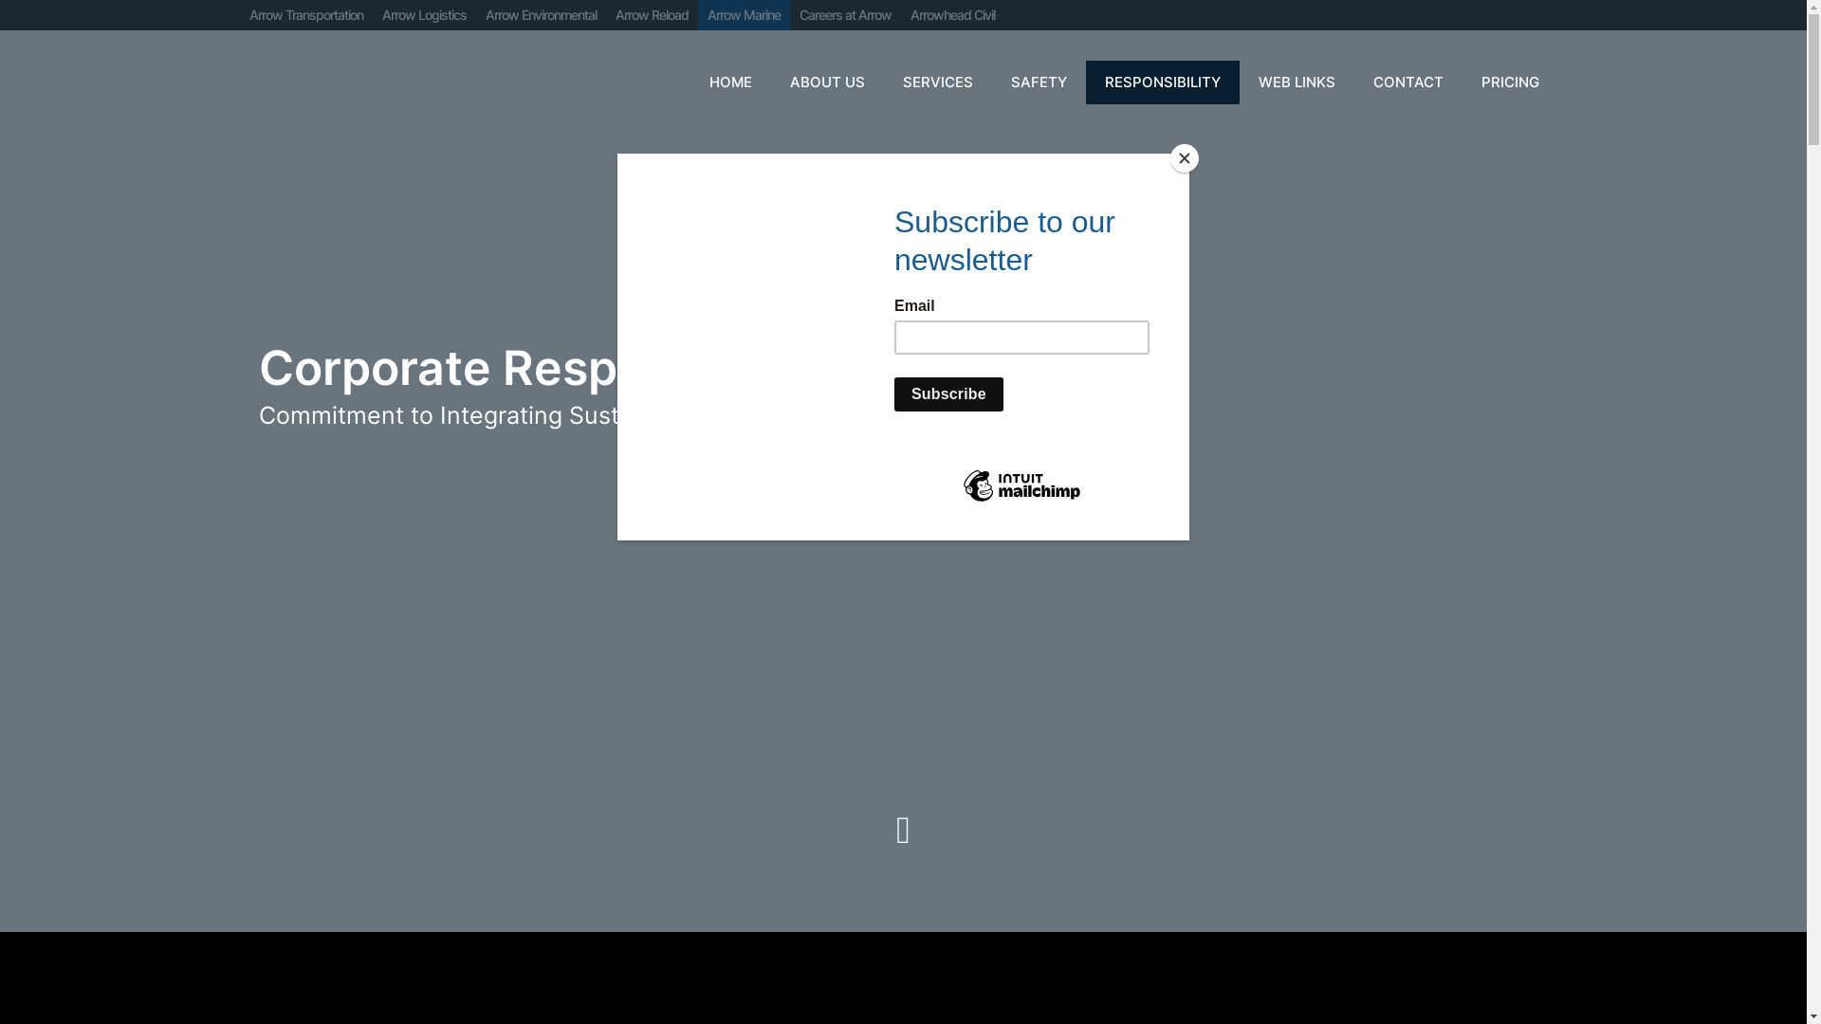  What do you see at coordinates (938, 82) in the screenshot?
I see `SERVICES` at bounding box center [938, 82].